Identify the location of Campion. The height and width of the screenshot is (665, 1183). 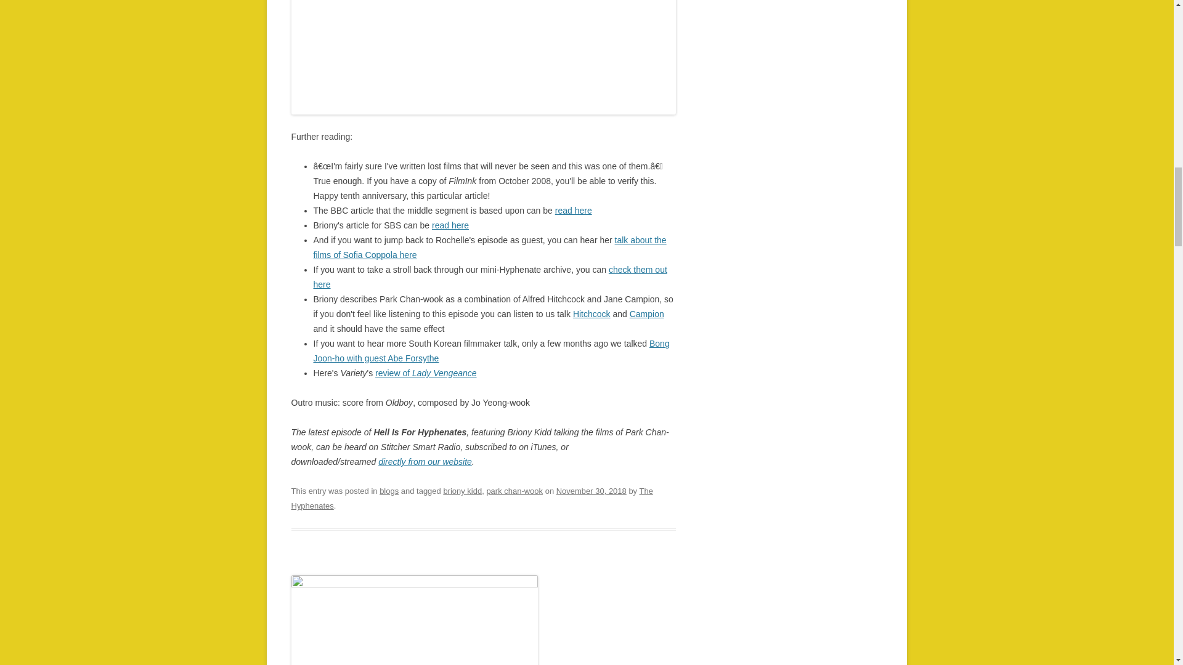
(646, 314).